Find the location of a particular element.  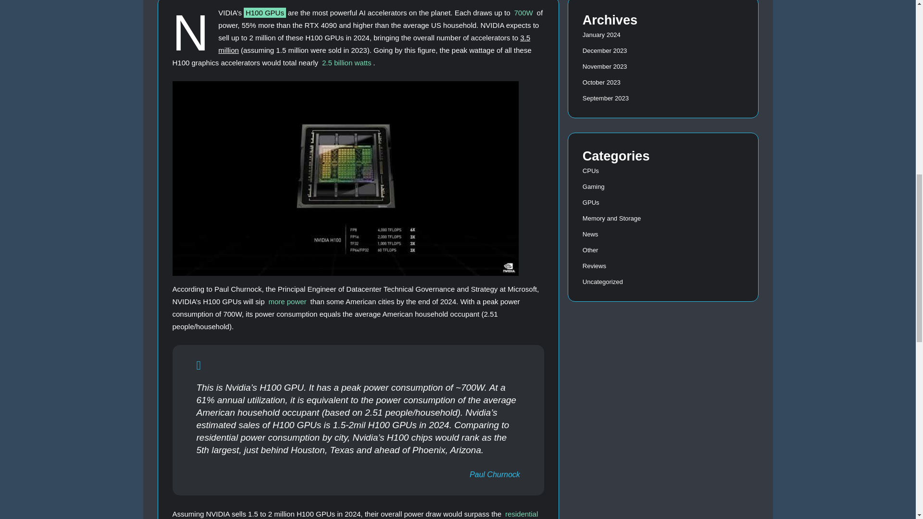

CPUs is located at coordinates (590, 170).